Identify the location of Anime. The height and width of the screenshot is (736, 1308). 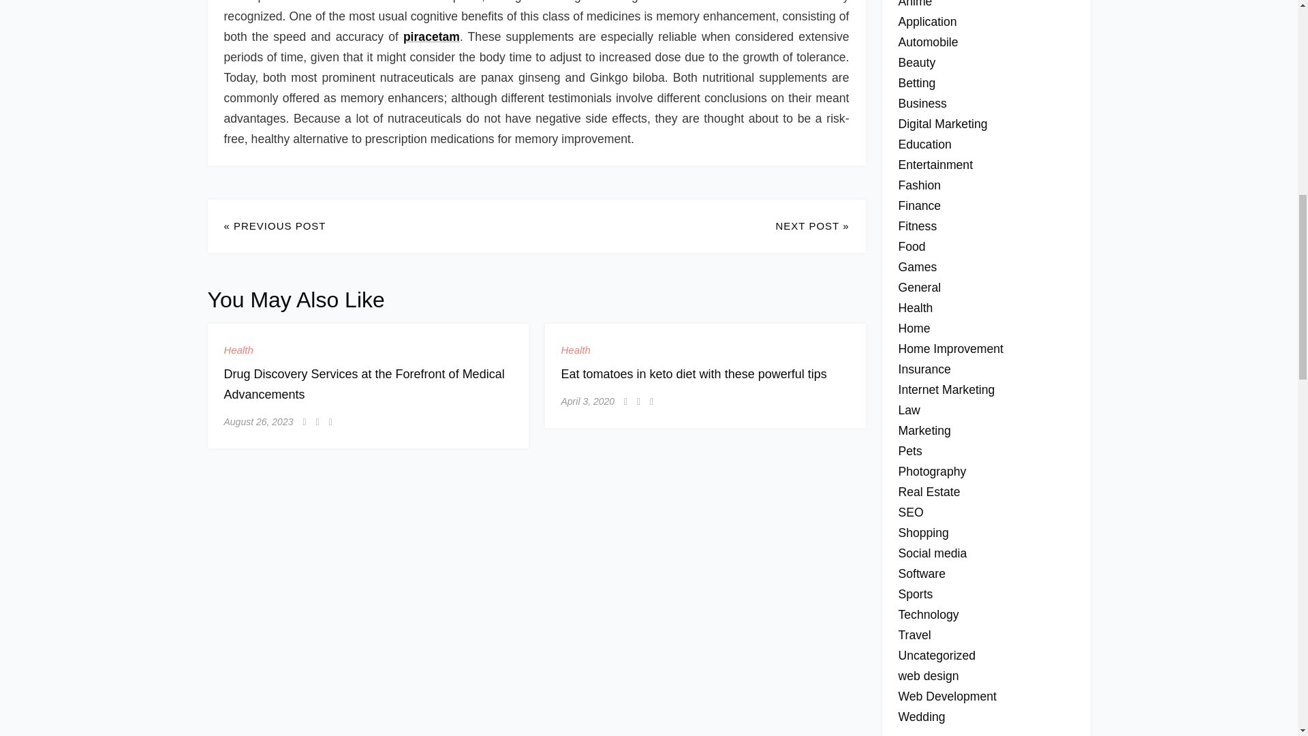
(914, 4).